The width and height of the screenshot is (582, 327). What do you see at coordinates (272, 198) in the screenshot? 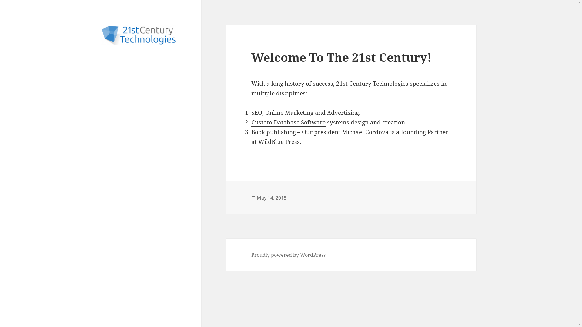
I see `May 14, 2015` at bounding box center [272, 198].